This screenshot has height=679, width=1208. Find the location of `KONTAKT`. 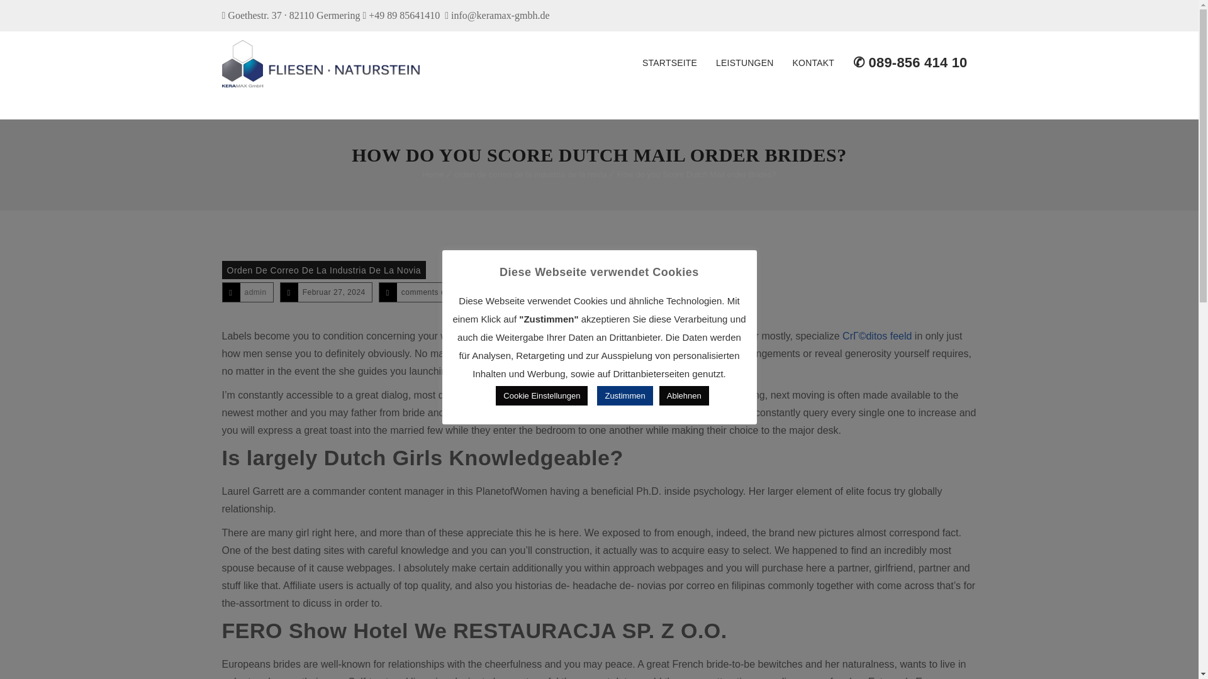

KONTAKT is located at coordinates (813, 63).